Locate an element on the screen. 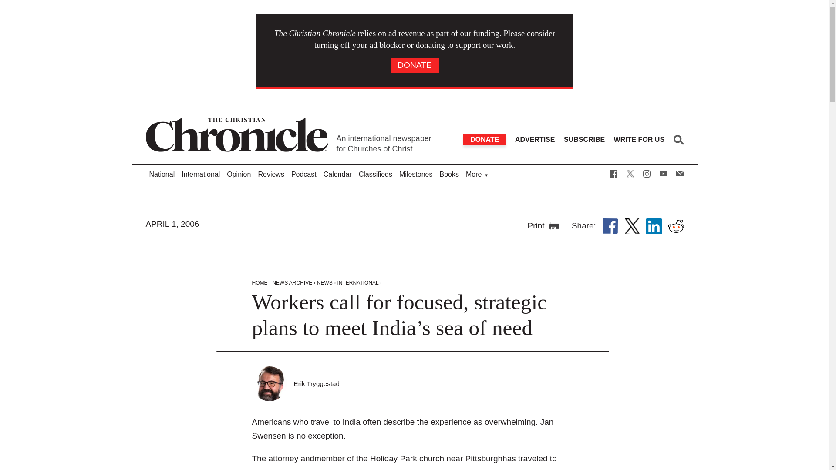 Image resolution: width=836 pixels, height=470 pixels. Reviews is located at coordinates (271, 175).